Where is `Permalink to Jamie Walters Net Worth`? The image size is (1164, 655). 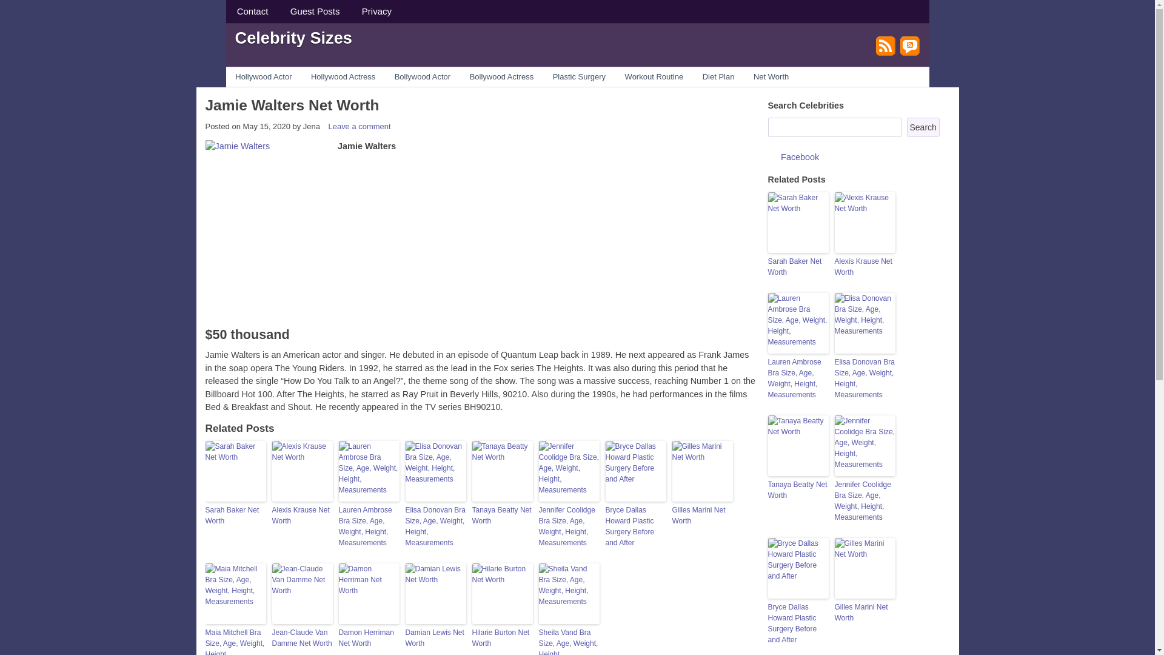 Permalink to Jamie Walters Net Worth is located at coordinates (292, 104).